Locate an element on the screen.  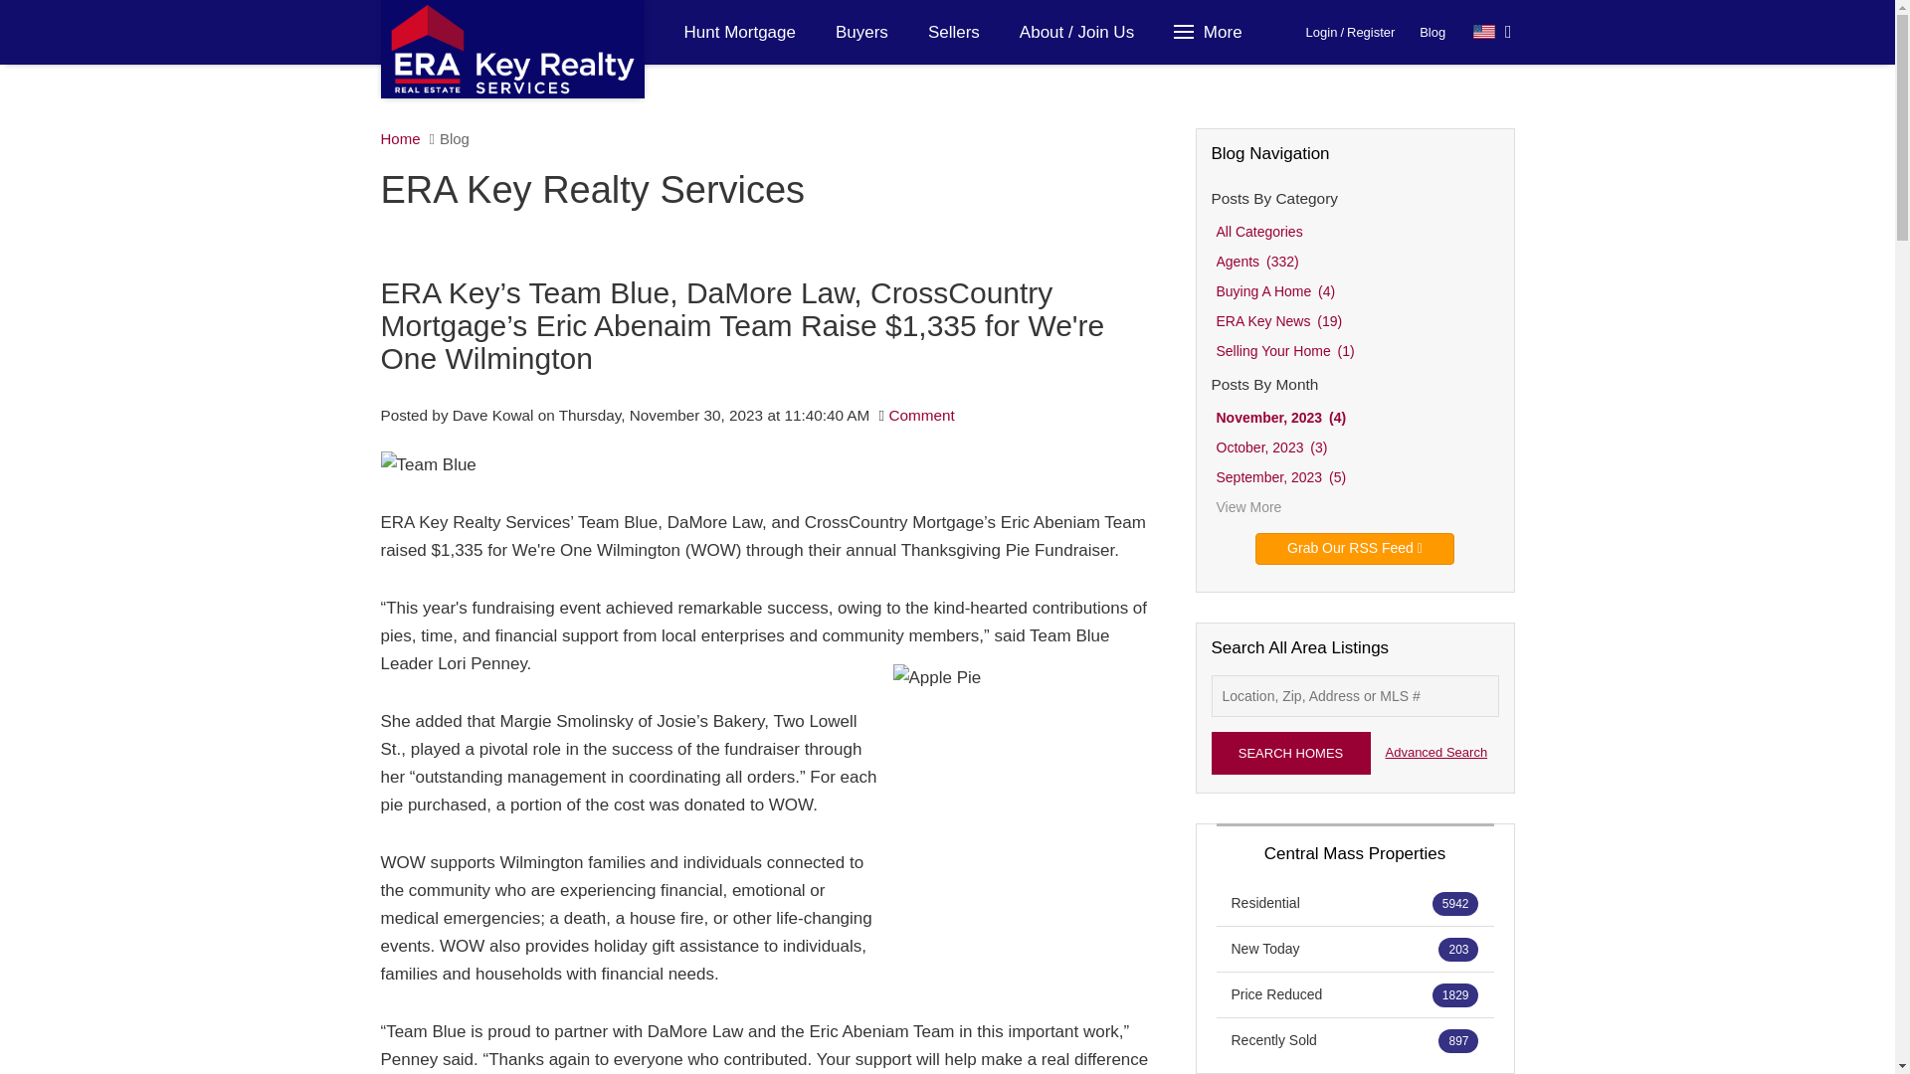
Sellers is located at coordinates (953, 32).